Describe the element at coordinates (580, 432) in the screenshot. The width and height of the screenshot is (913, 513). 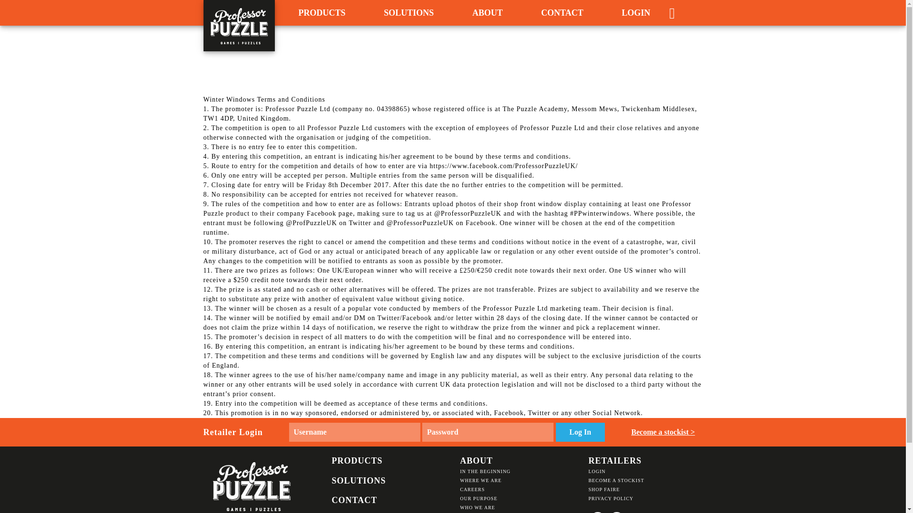
I see `Log In` at that location.